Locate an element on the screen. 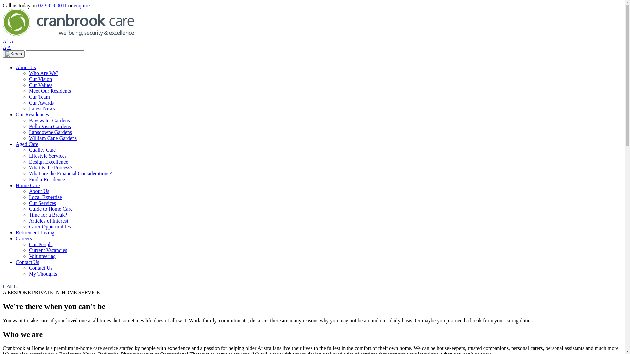 The height and width of the screenshot is (354, 630). Our Services is located at coordinates (43, 203).